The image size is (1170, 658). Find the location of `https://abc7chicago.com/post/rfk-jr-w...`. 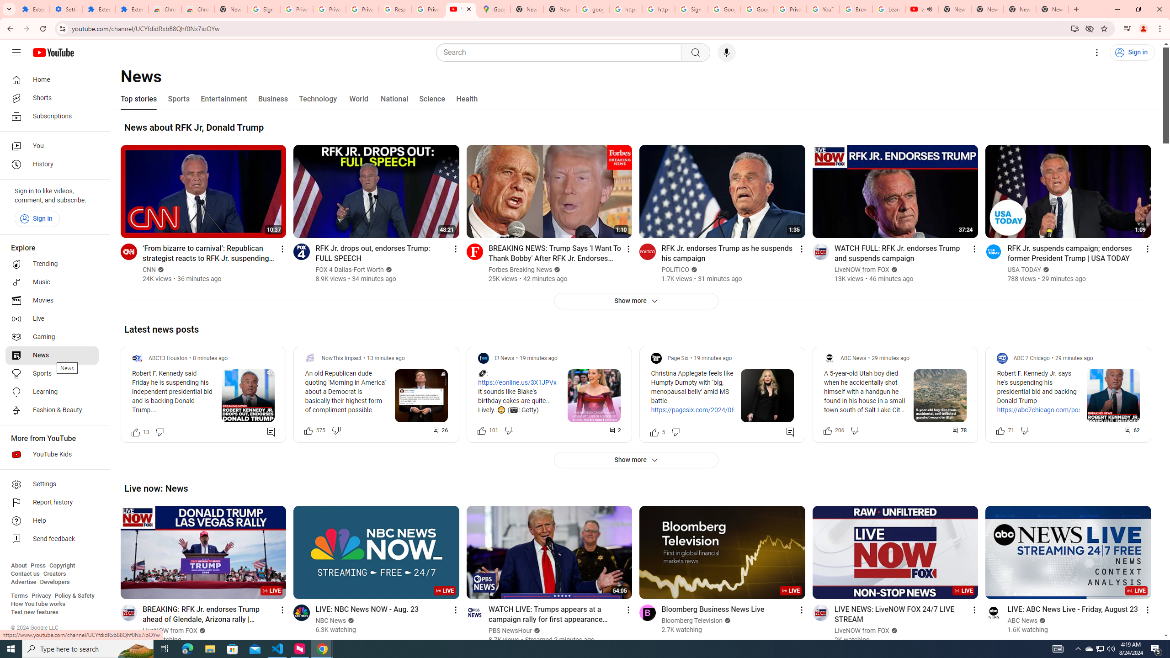

https://abc7chicago.com/post/rfk-jr-w... is located at coordinates (1047, 414).